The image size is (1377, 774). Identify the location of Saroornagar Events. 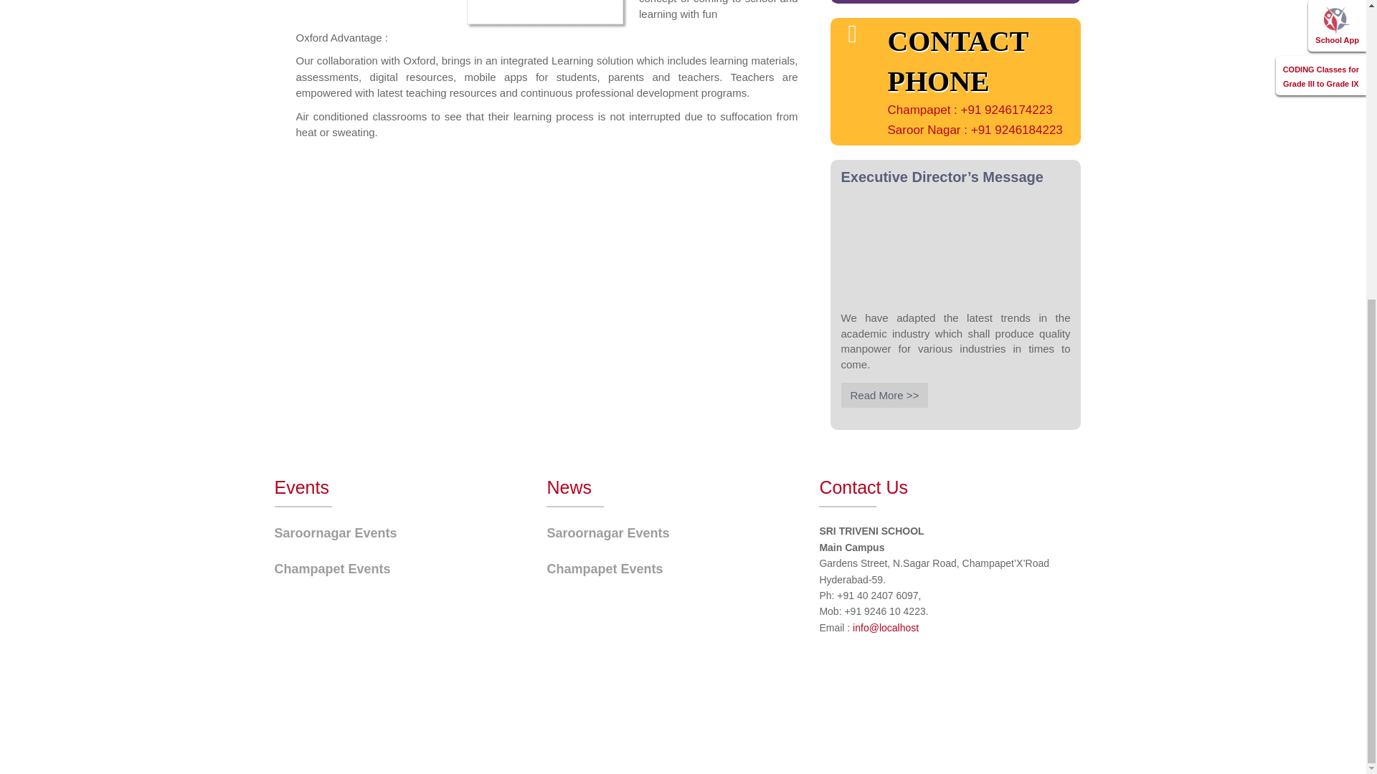
(608, 533).